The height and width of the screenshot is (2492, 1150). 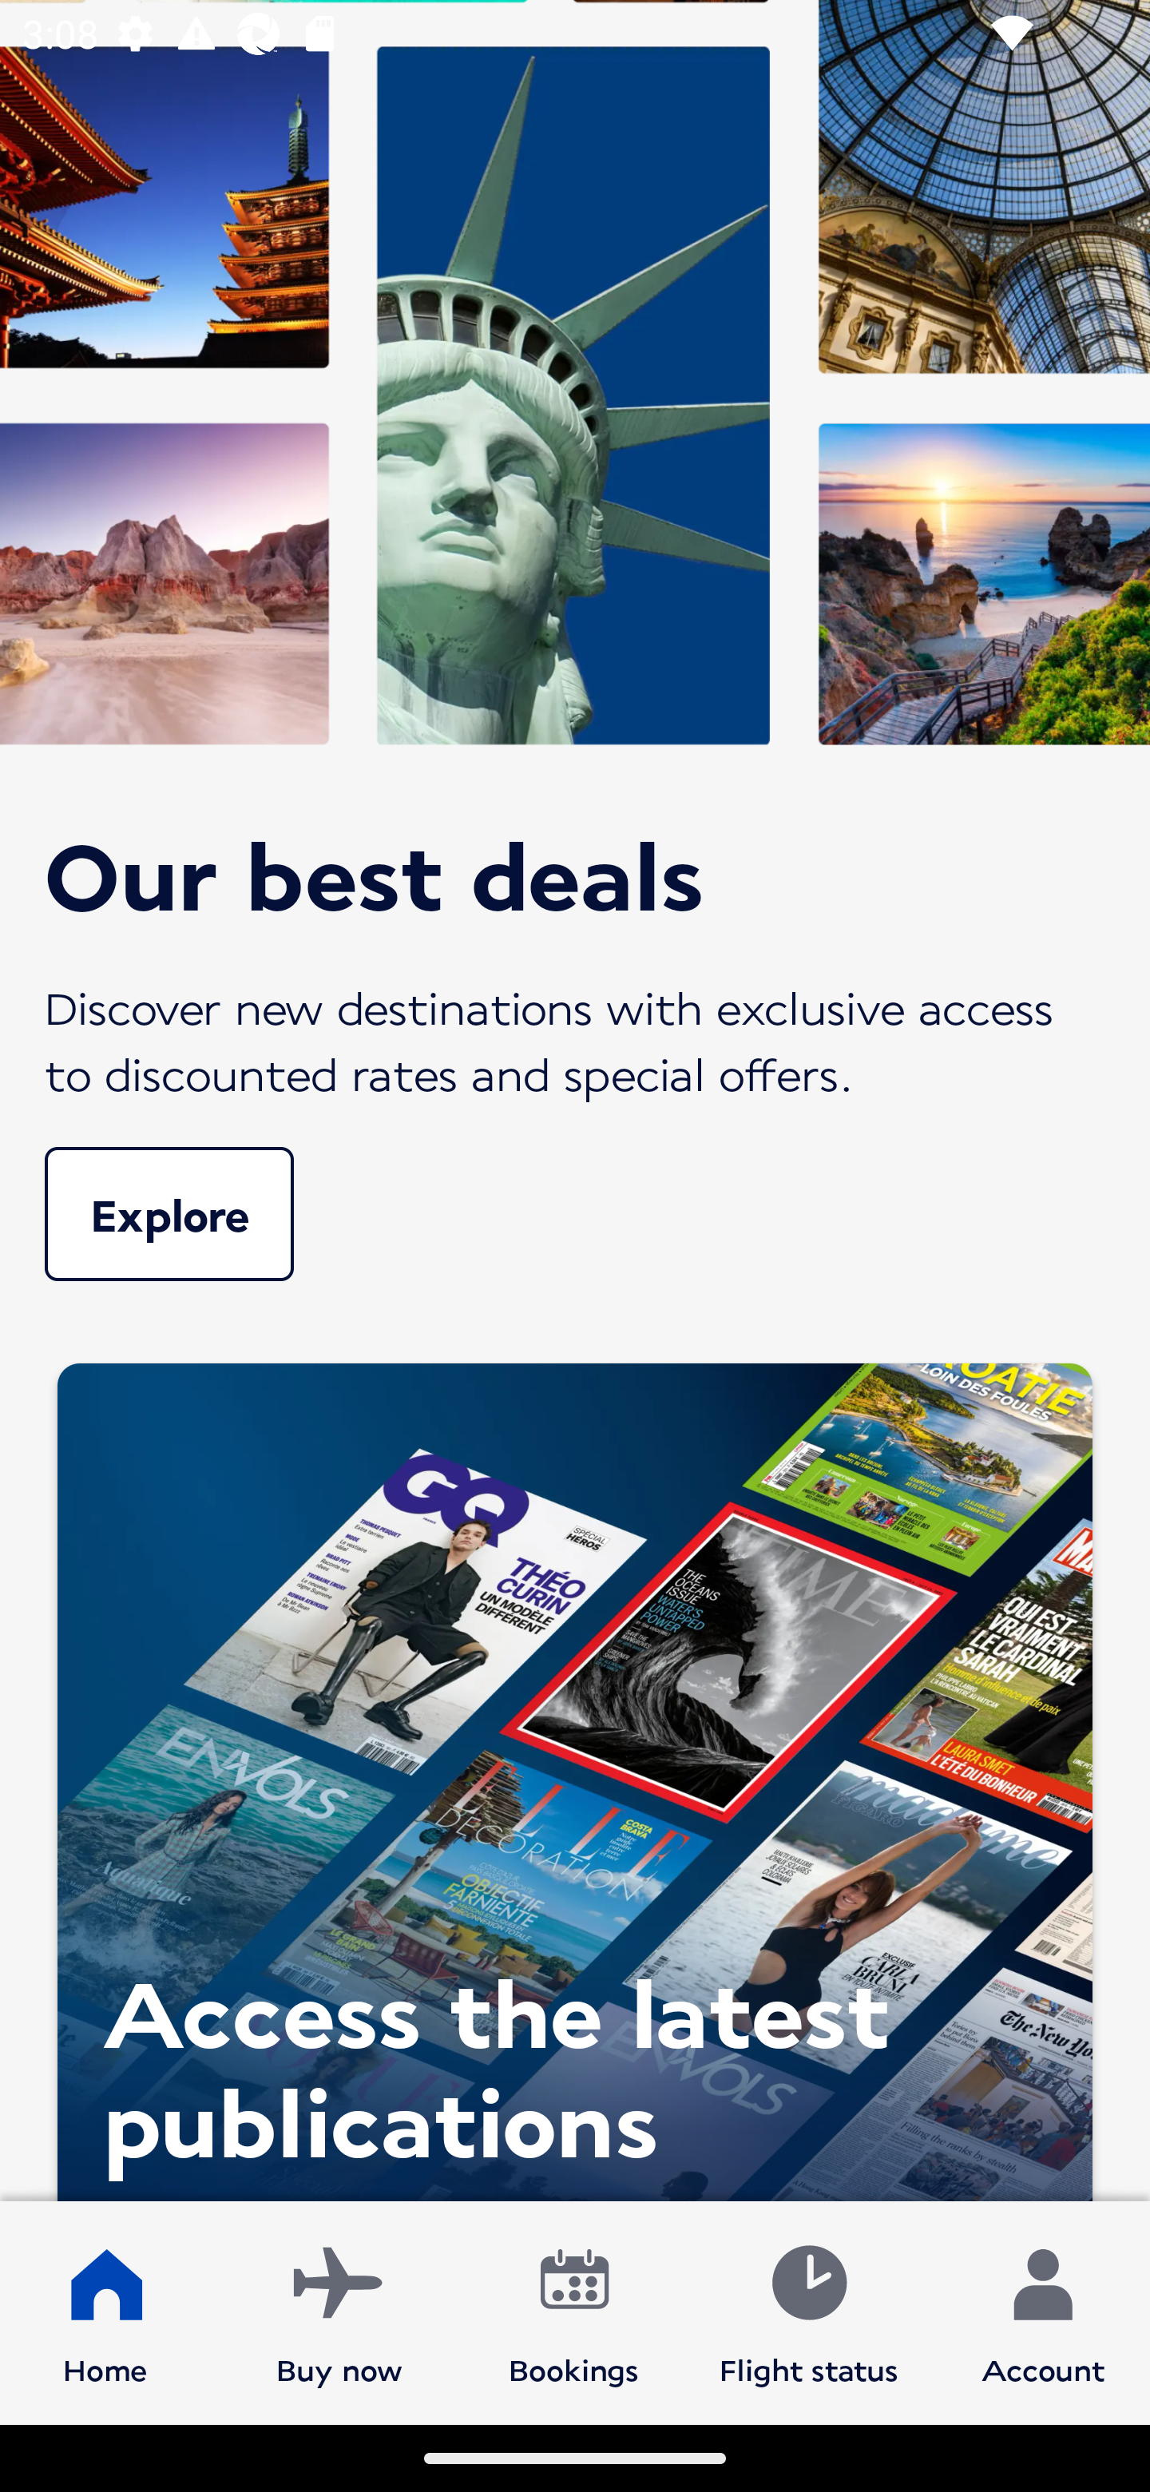 I want to click on Account, so click(x=1043, y=2311).